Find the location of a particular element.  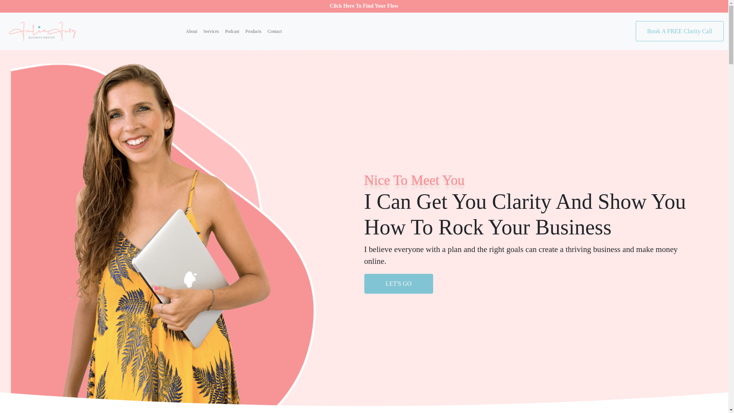

About is located at coordinates (192, 31).